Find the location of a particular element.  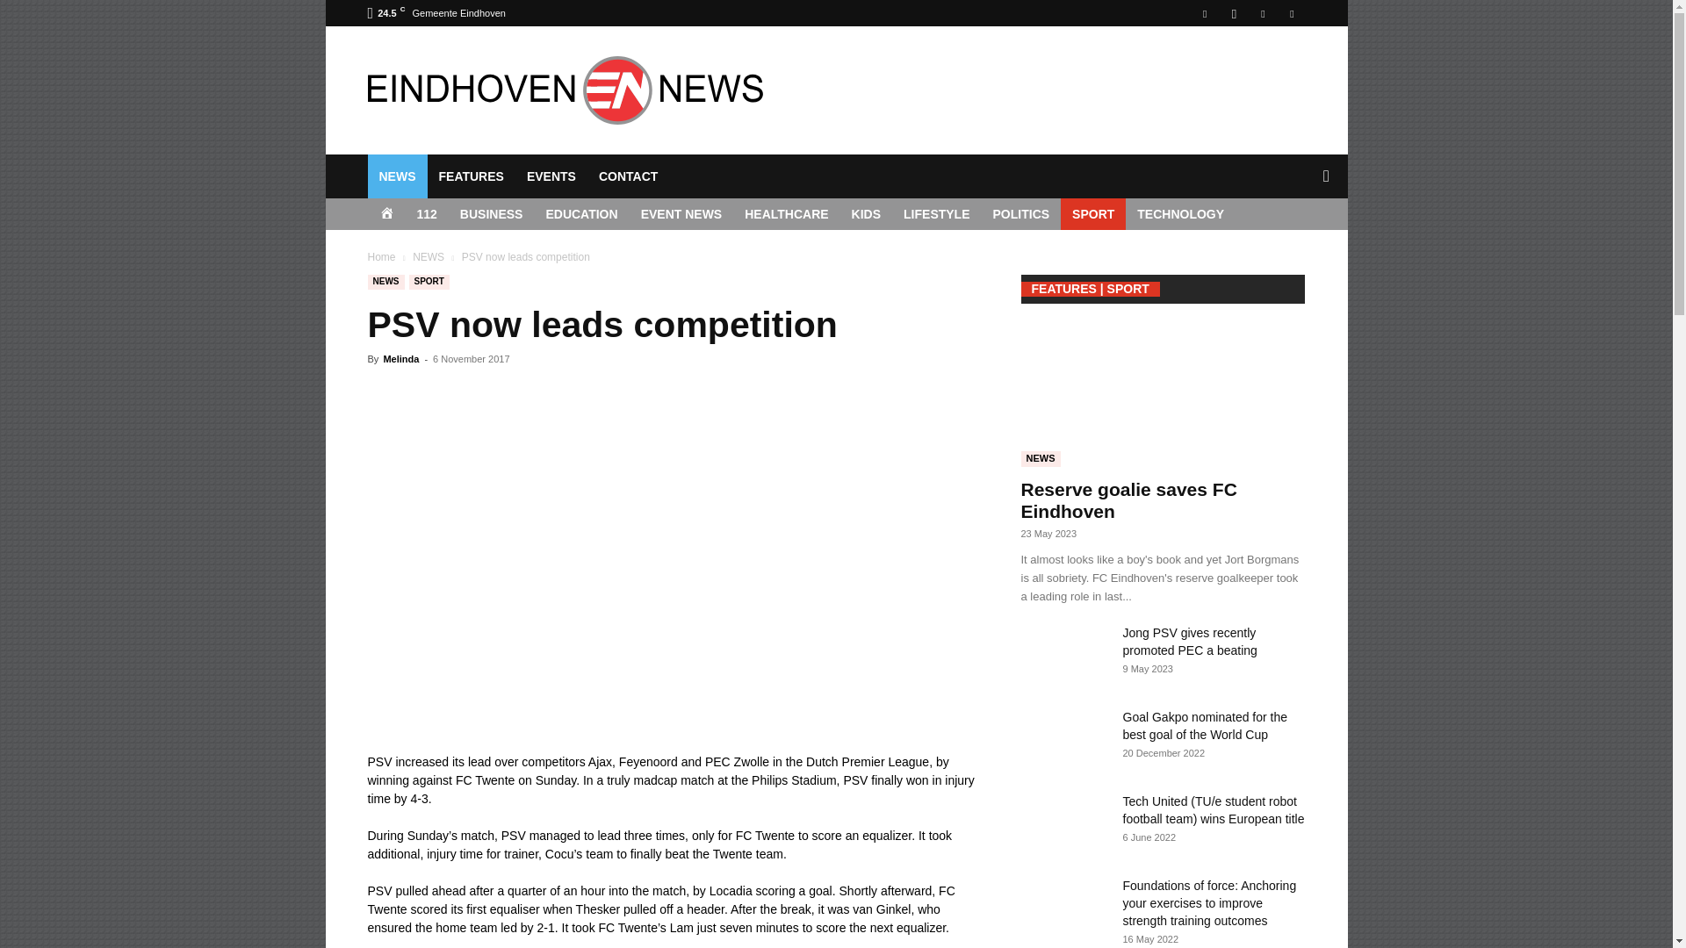

LIFESTYLE is located at coordinates (936, 214).